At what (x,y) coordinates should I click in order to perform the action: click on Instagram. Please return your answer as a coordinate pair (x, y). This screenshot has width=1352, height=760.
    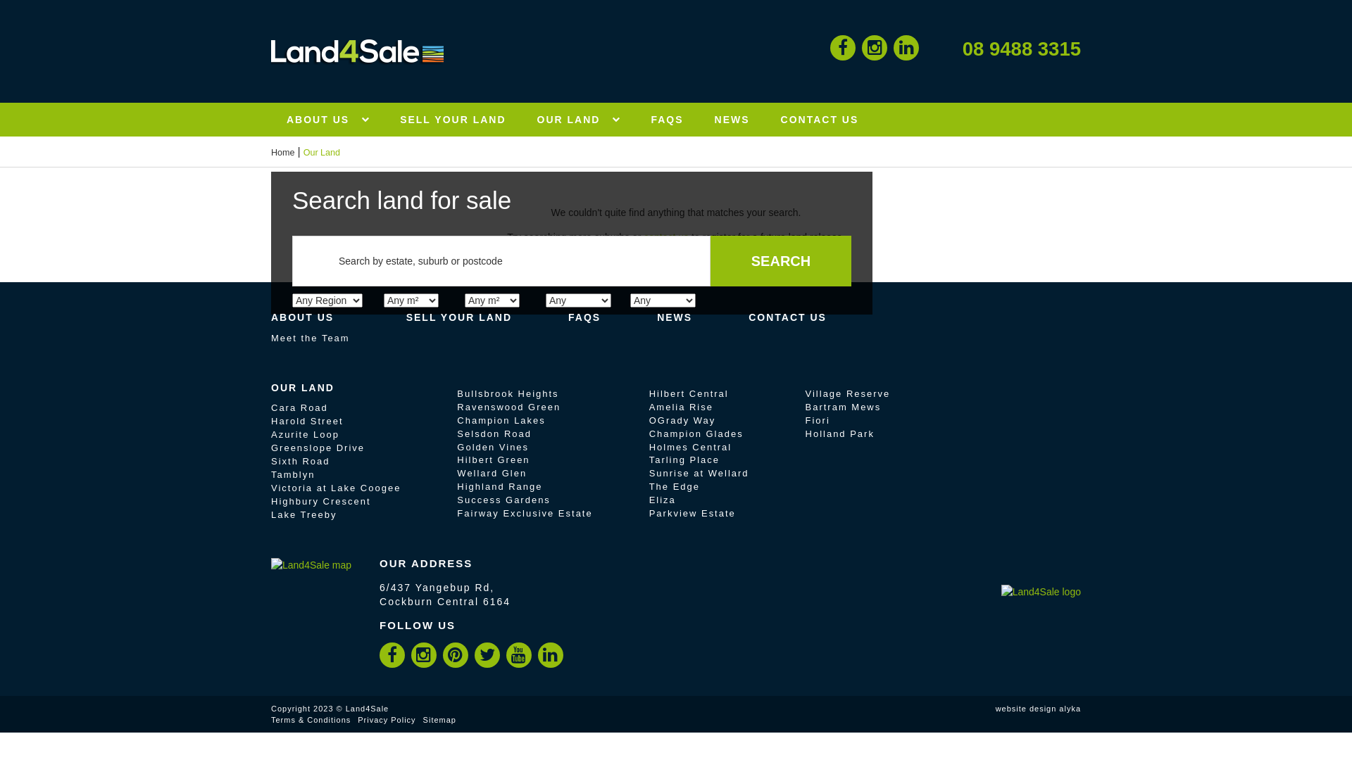
    Looking at the image, I should click on (875, 46).